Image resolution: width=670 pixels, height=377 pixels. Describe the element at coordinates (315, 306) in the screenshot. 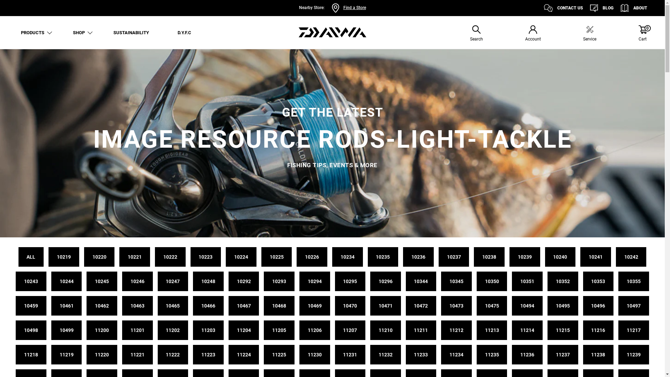

I see `10469` at that location.